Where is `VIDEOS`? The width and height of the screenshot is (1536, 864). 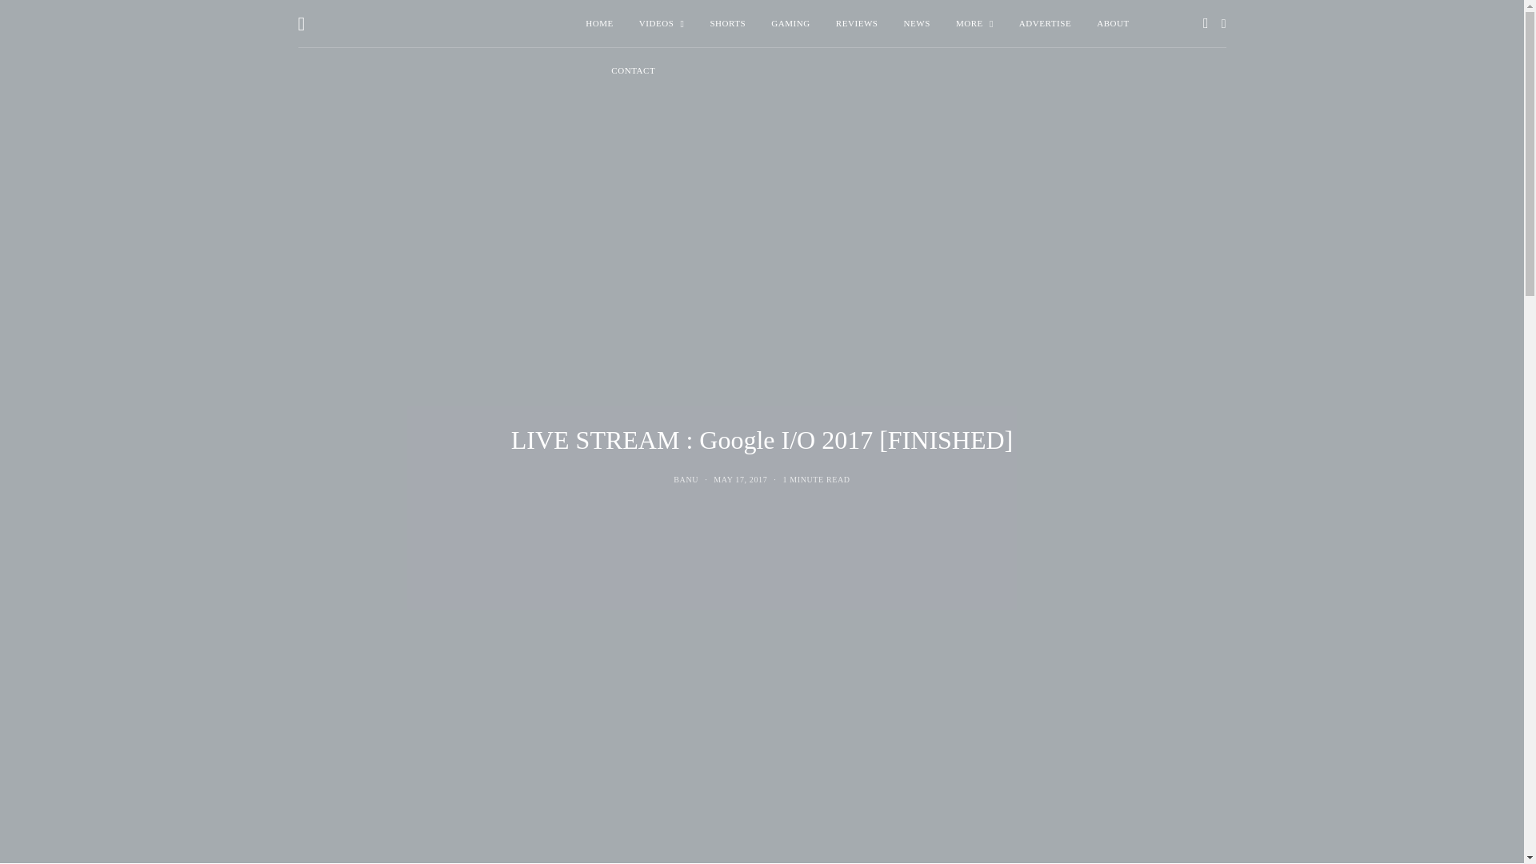 VIDEOS is located at coordinates (662, 24).